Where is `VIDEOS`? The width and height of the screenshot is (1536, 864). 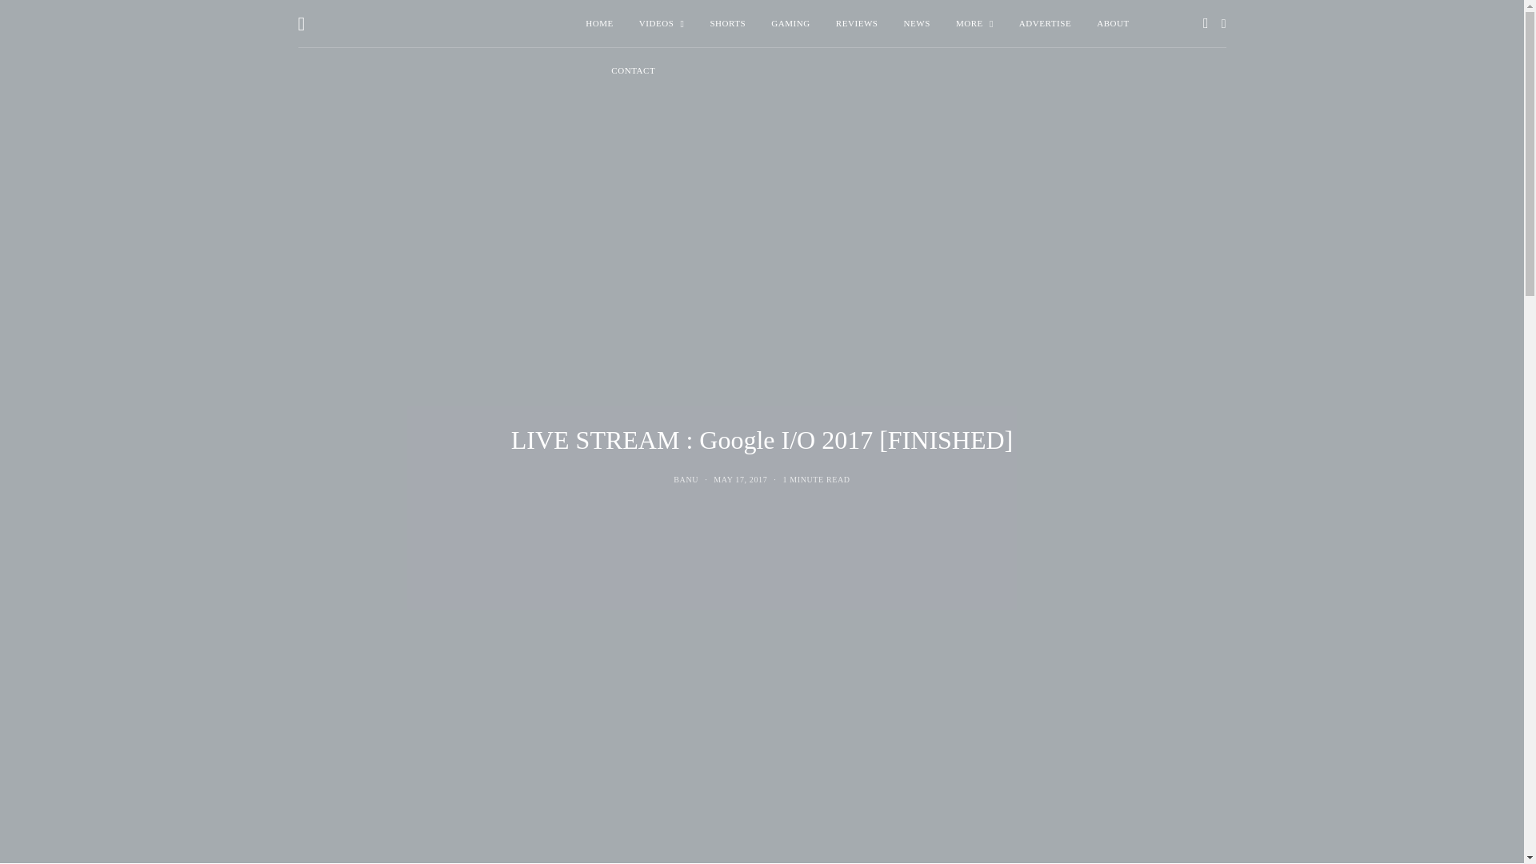 VIDEOS is located at coordinates (662, 24).